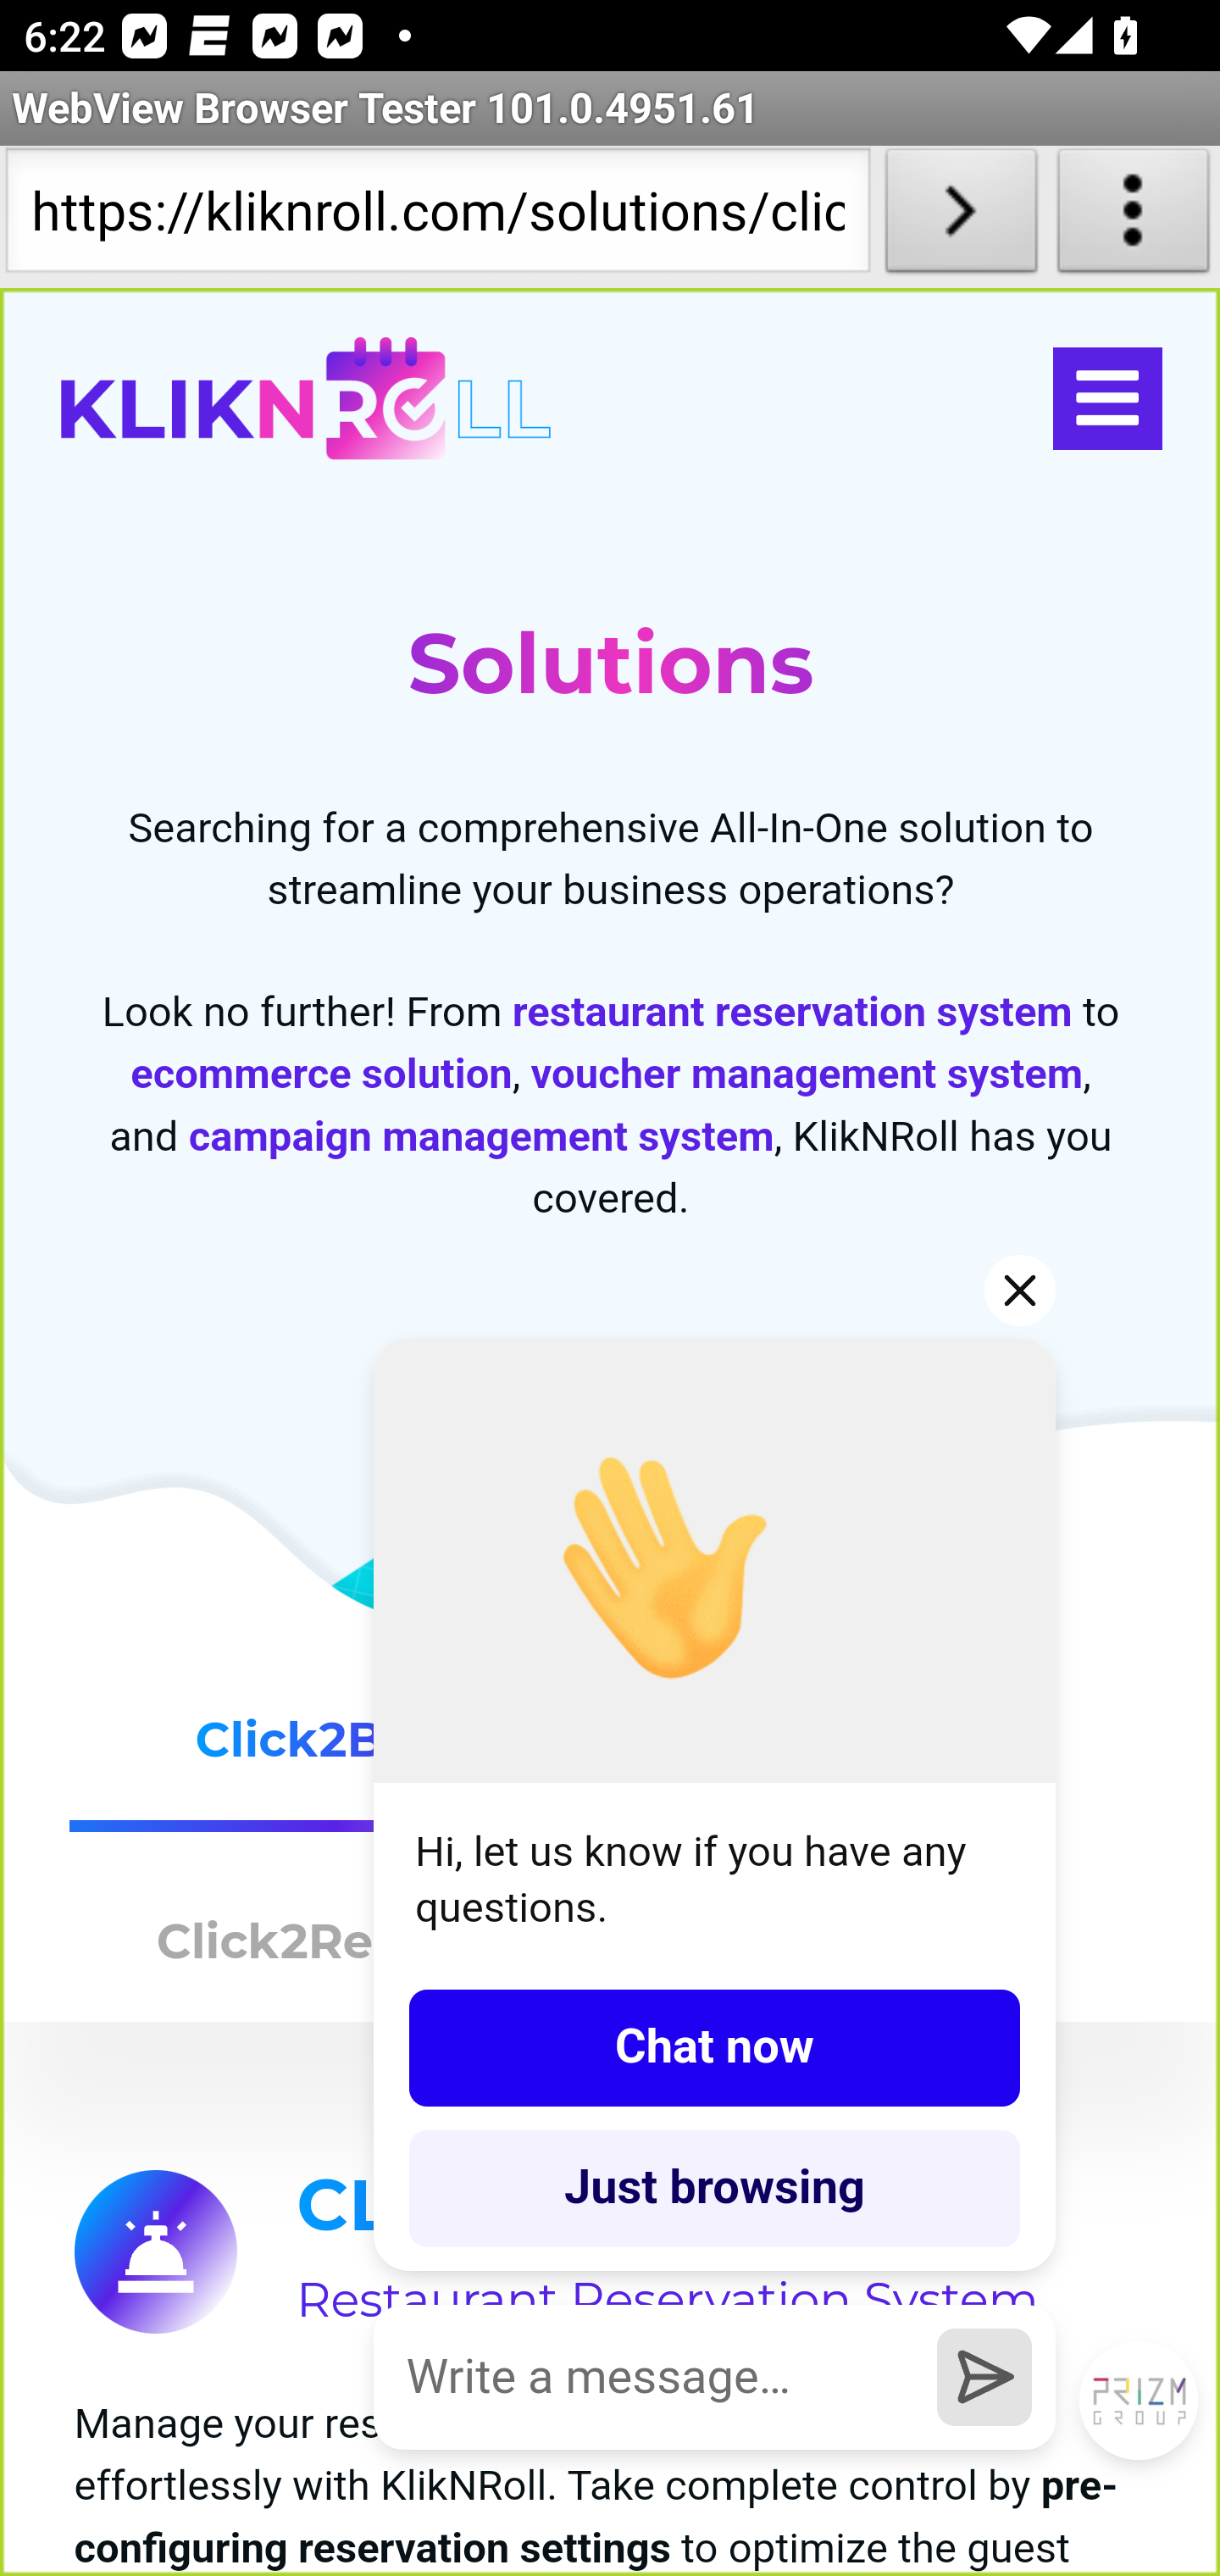  Describe the element at coordinates (1134, 217) in the screenshot. I see `About WebView` at that location.